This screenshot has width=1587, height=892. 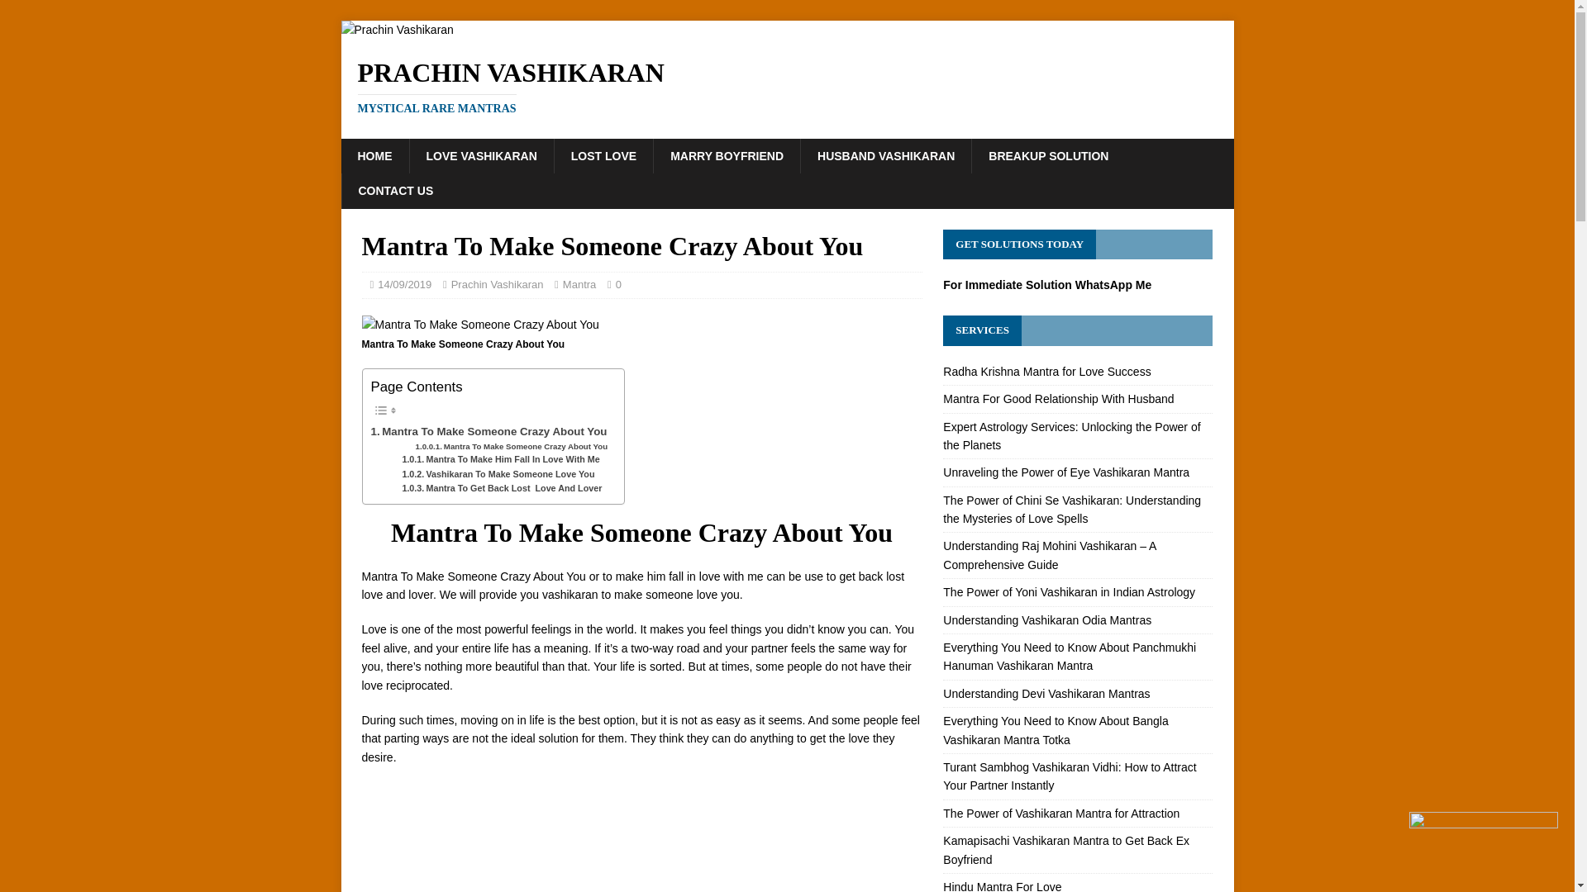 What do you see at coordinates (1046, 620) in the screenshot?
I see `Understanding Vashikaran Odia Mantras` at bounding box center [1046, 620].